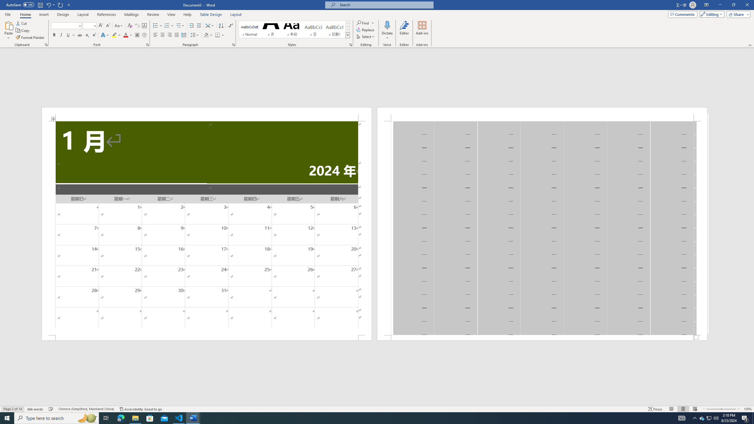 The image size is (754, 424). Describe the element at coordinates (206, 35) in the screenshot. I see `Shading RGB(0, 0, 0)` at that location.